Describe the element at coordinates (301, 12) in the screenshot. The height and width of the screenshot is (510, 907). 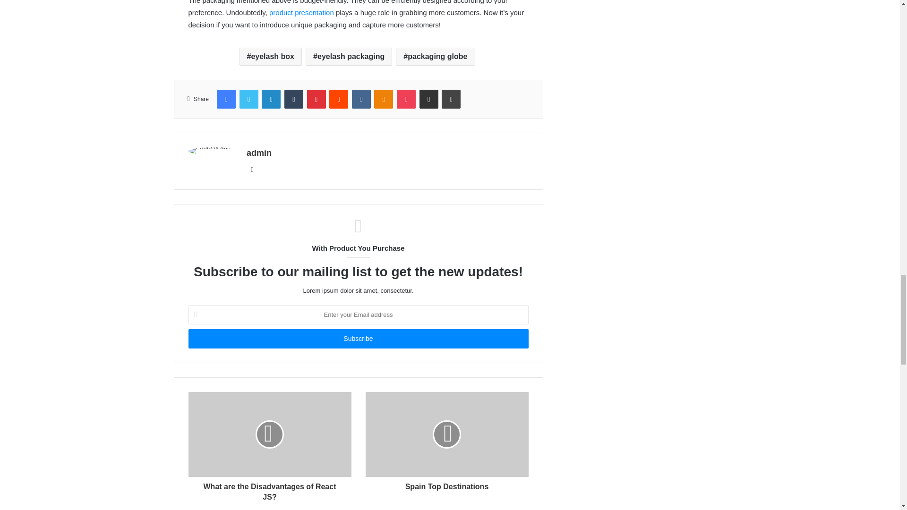
I see `product presentation` at that location.